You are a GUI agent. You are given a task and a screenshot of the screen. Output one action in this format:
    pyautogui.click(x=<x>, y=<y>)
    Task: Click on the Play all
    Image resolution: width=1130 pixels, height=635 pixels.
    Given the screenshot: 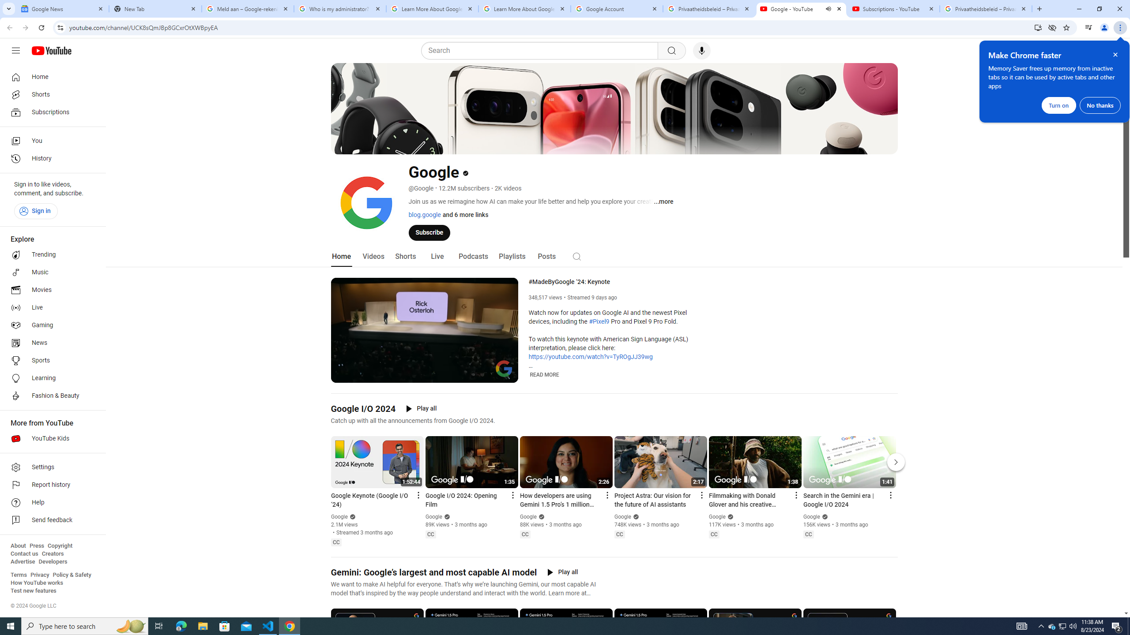 What is the action you would take?
    pyautogui.click(x=562, y=572)
    